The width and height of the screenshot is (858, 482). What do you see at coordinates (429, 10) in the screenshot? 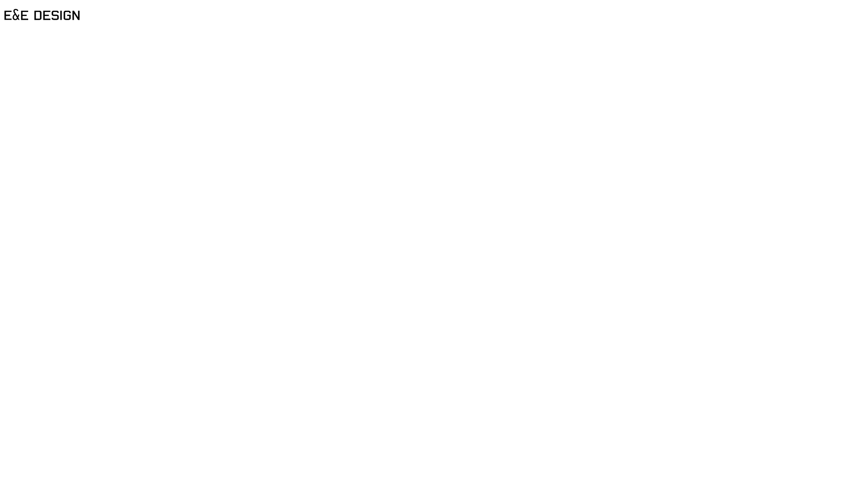
I see `Work` at bounding box center [429, 10].